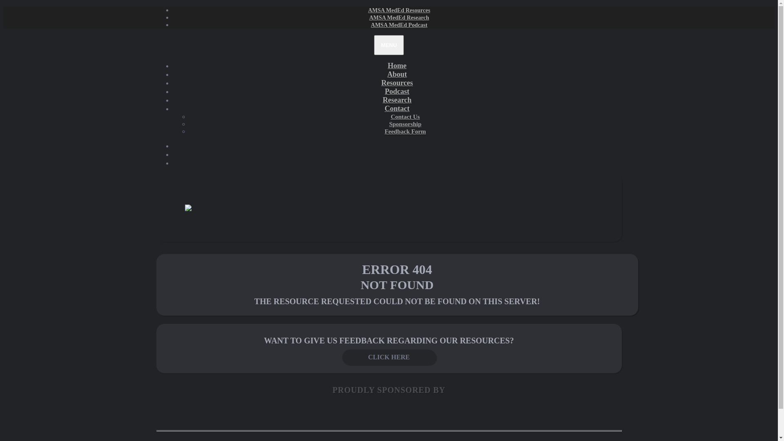 The width and height of the screenshot is (784, 441). What do you see at coordinates (397, 91) in the screenshot?
I see `Podcast` at bounding box center [397, 91].